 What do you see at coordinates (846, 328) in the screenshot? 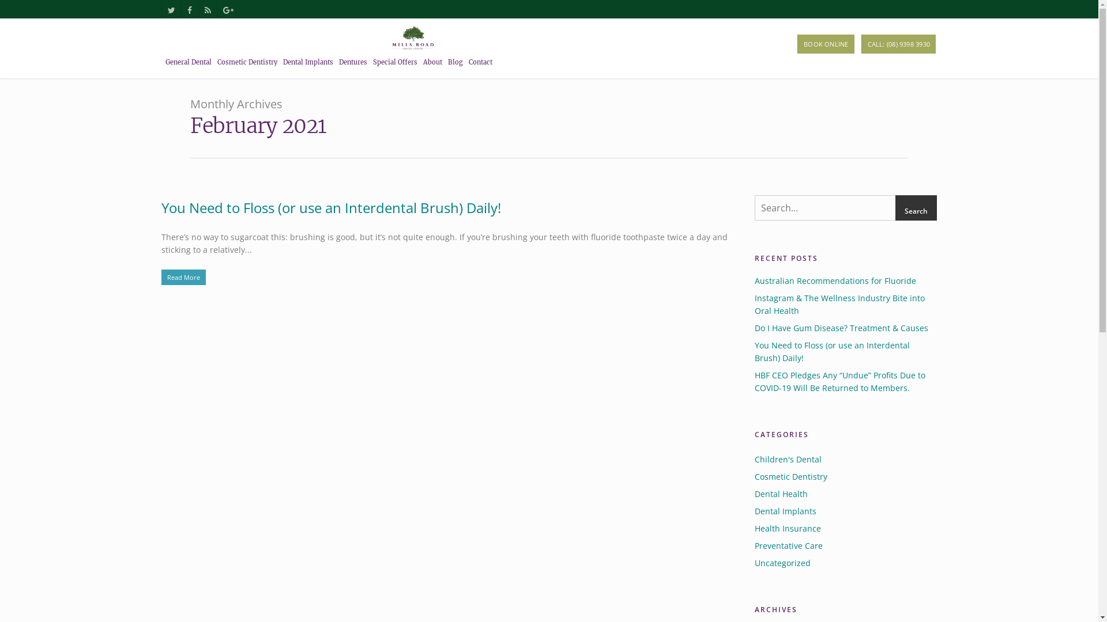
I see `Do I Have Gum Disease? Treatment & Causes` at bounding box center [846, 328].